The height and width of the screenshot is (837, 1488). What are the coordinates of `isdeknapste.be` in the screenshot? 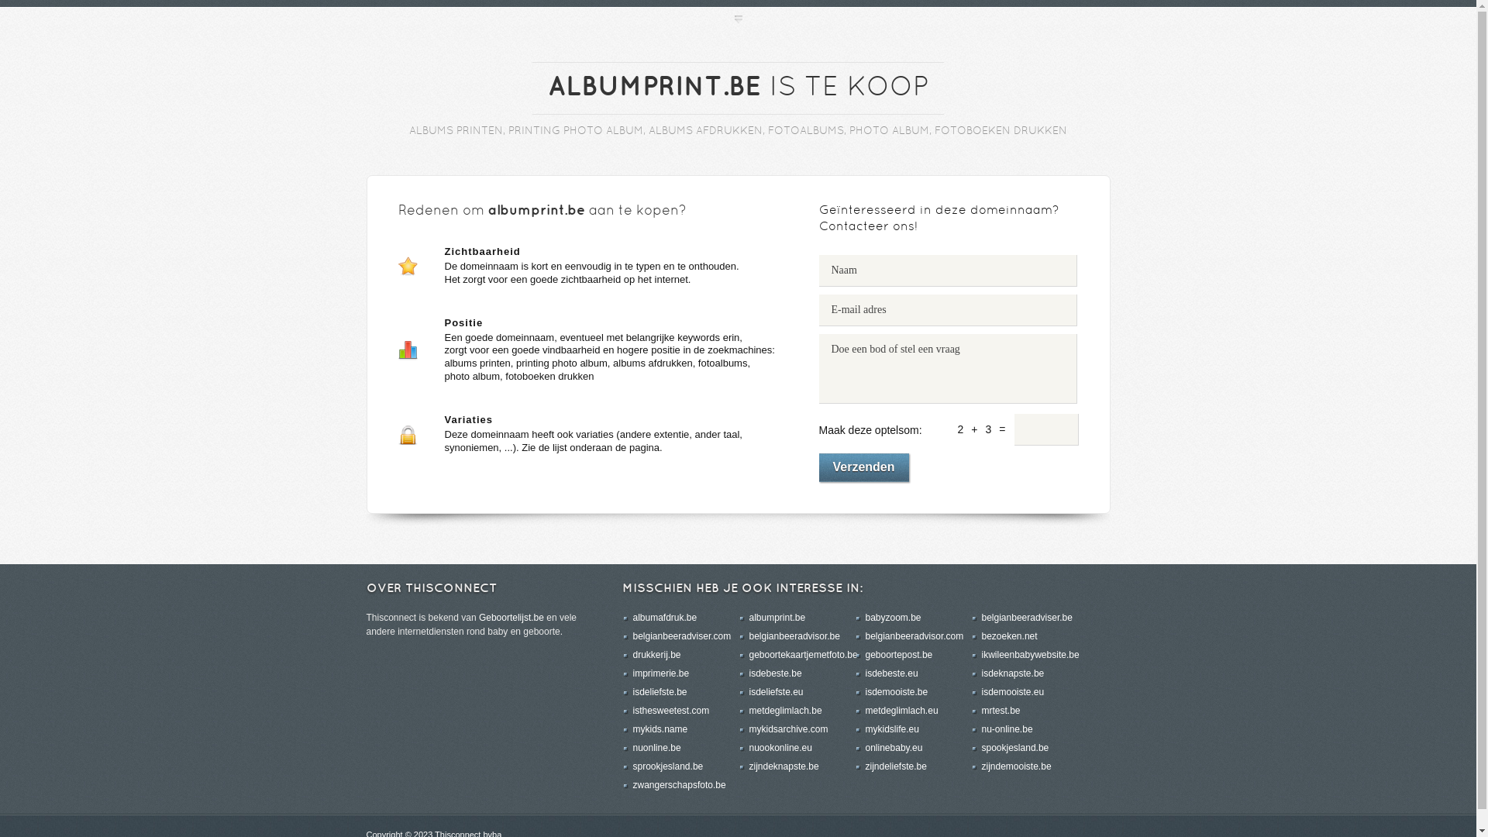 It's located at (1012, 673).